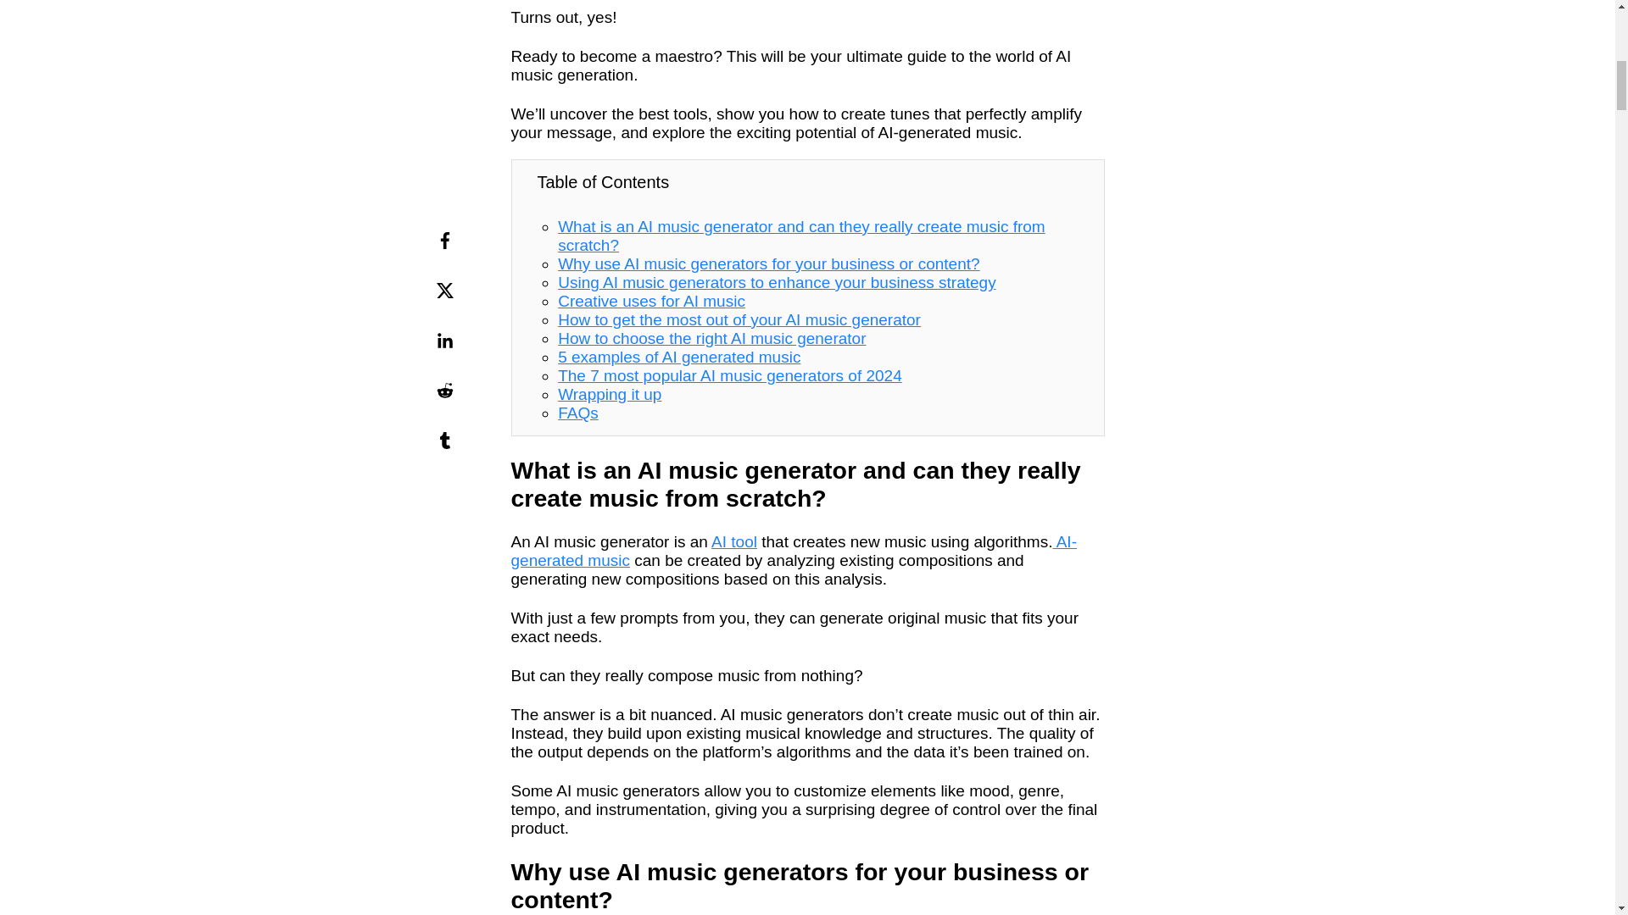 The image size is (1628, 915). I want to click on How to get the most out of your AI music generator, so click(739, 319).